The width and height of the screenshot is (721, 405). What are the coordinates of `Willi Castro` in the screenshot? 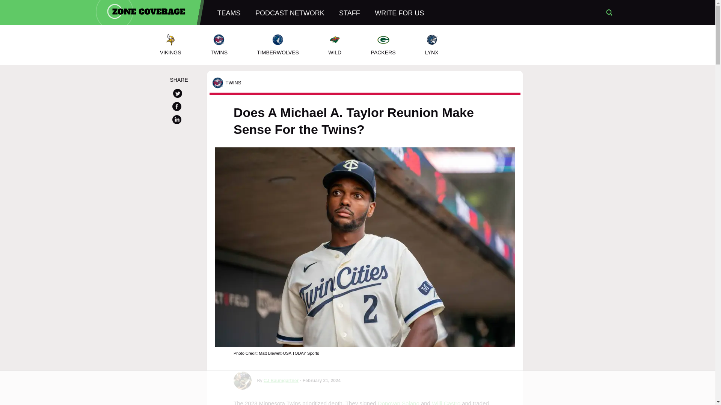 It's located at (446, 403).